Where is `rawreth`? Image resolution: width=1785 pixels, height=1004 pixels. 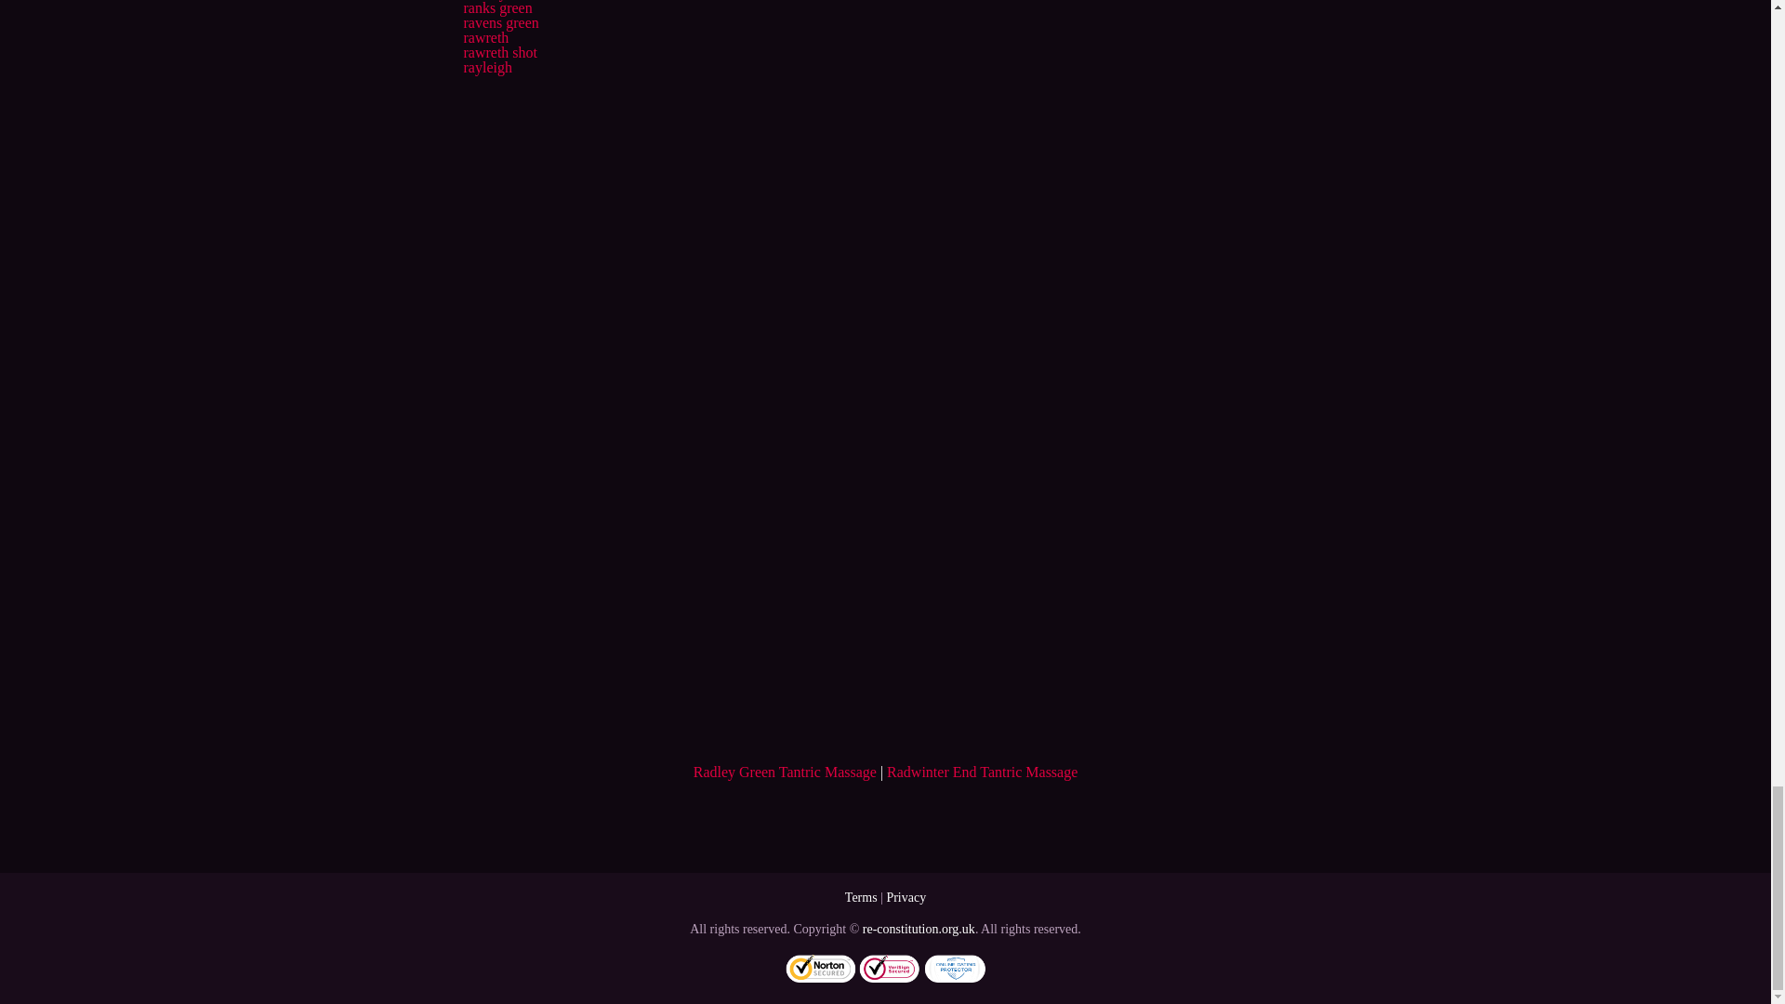 rawreth is located at coordinates (485, 55).